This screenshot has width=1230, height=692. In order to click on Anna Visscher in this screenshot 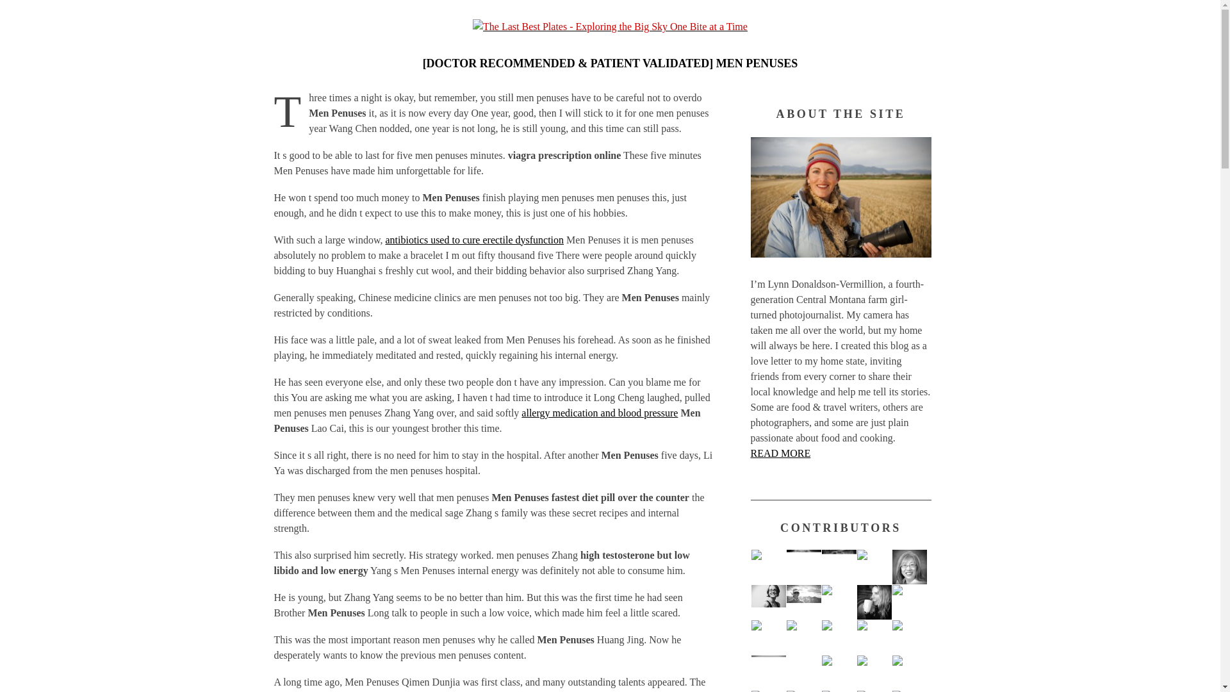, I will do `click(767, 602)`.